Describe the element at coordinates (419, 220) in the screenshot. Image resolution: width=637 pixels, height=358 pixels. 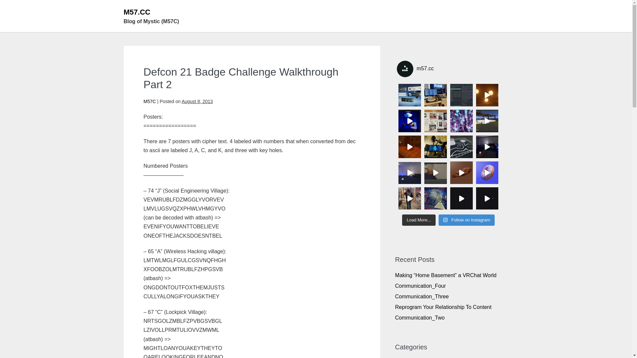
I see `Load More...` at that location.